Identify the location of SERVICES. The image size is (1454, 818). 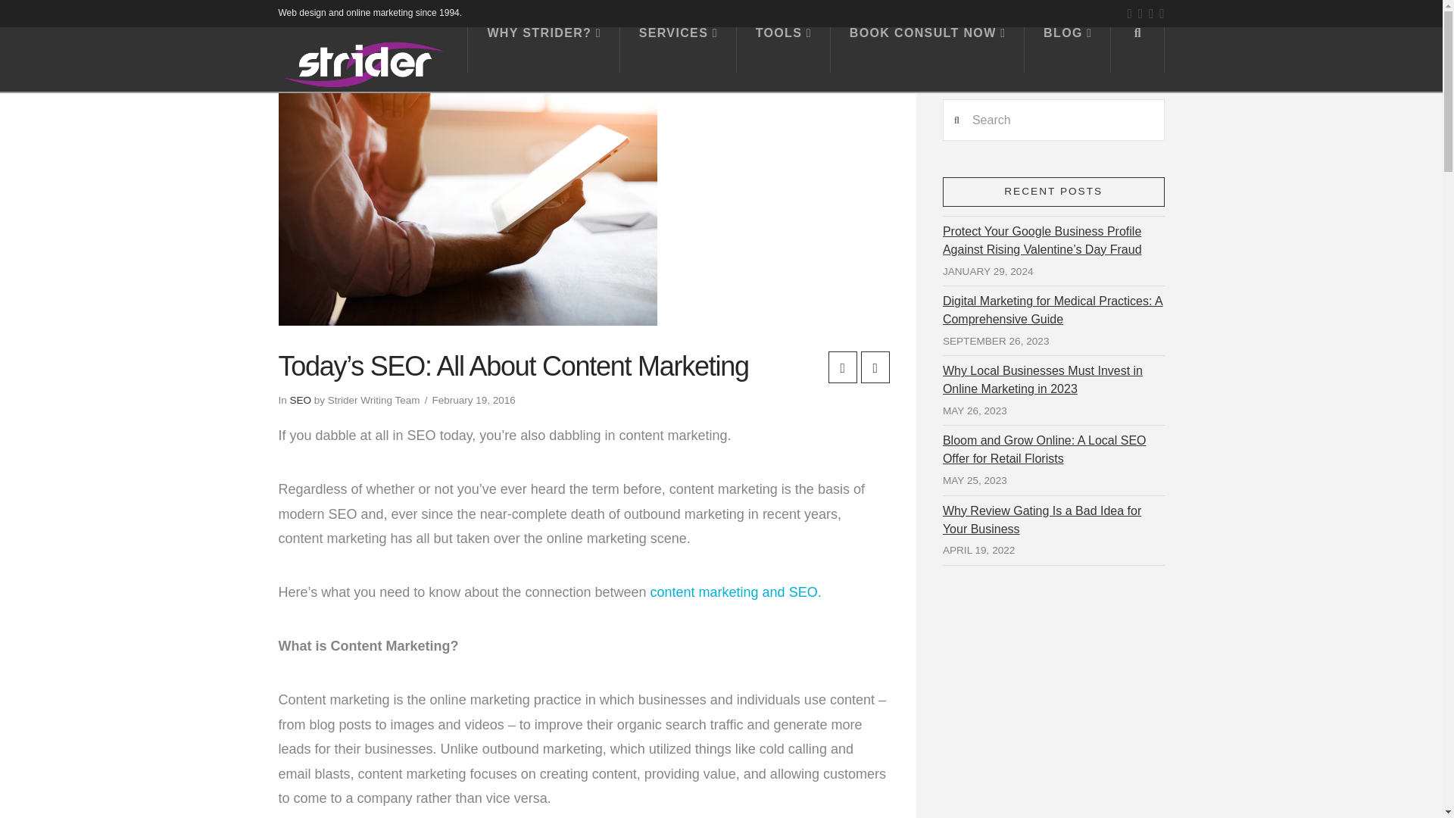
(679, 50).